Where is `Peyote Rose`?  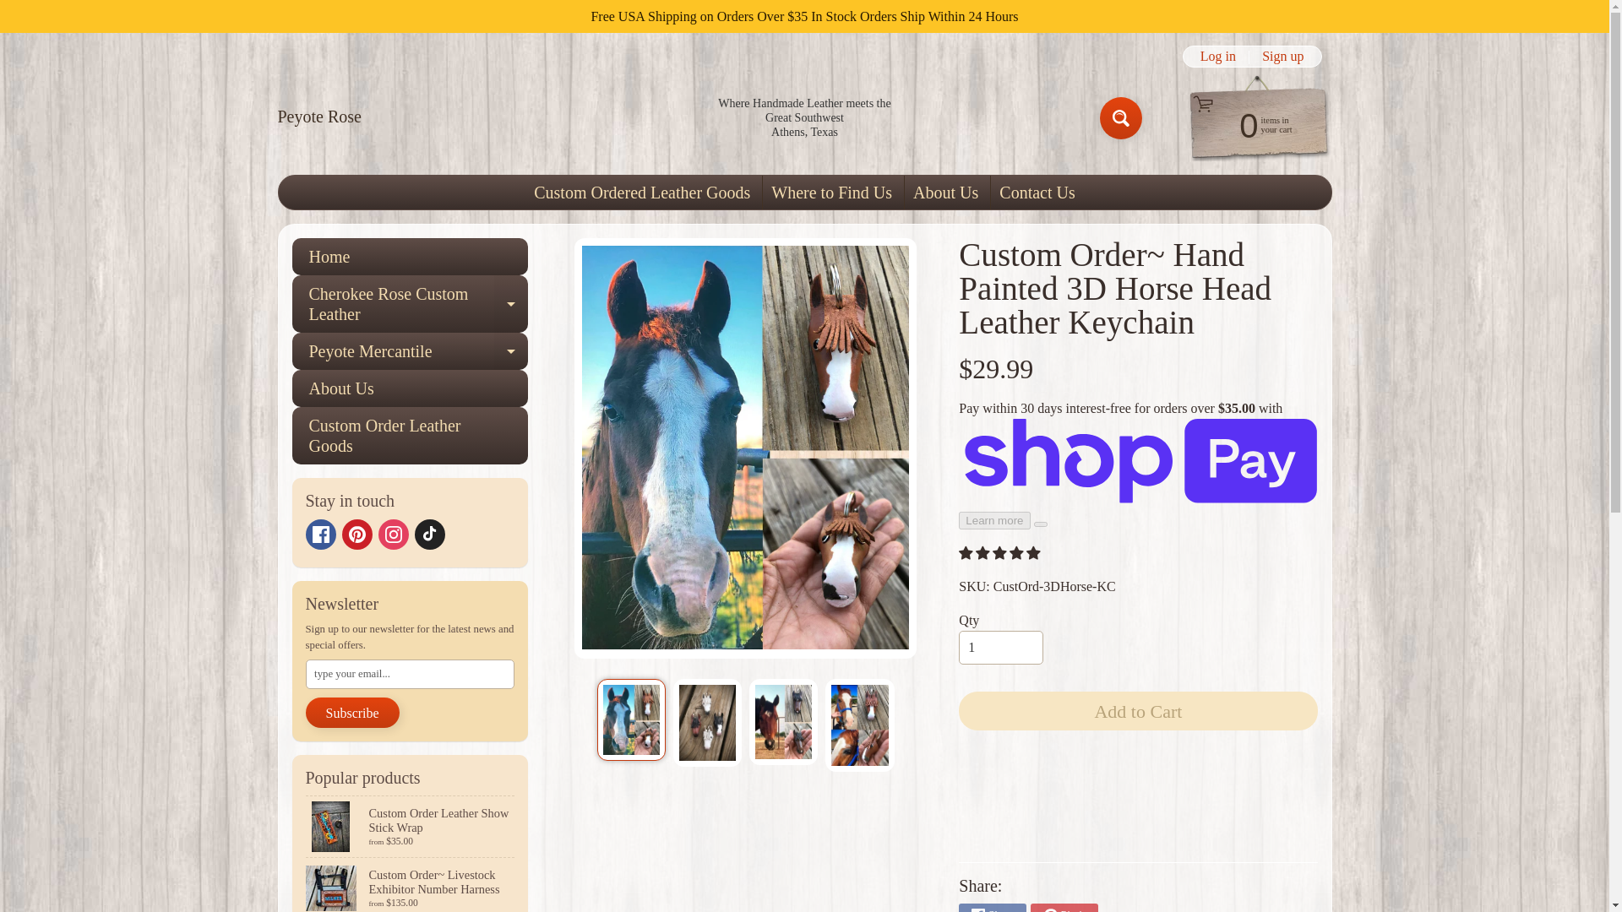 Peyote Rose is located at coordinates (318, 117).